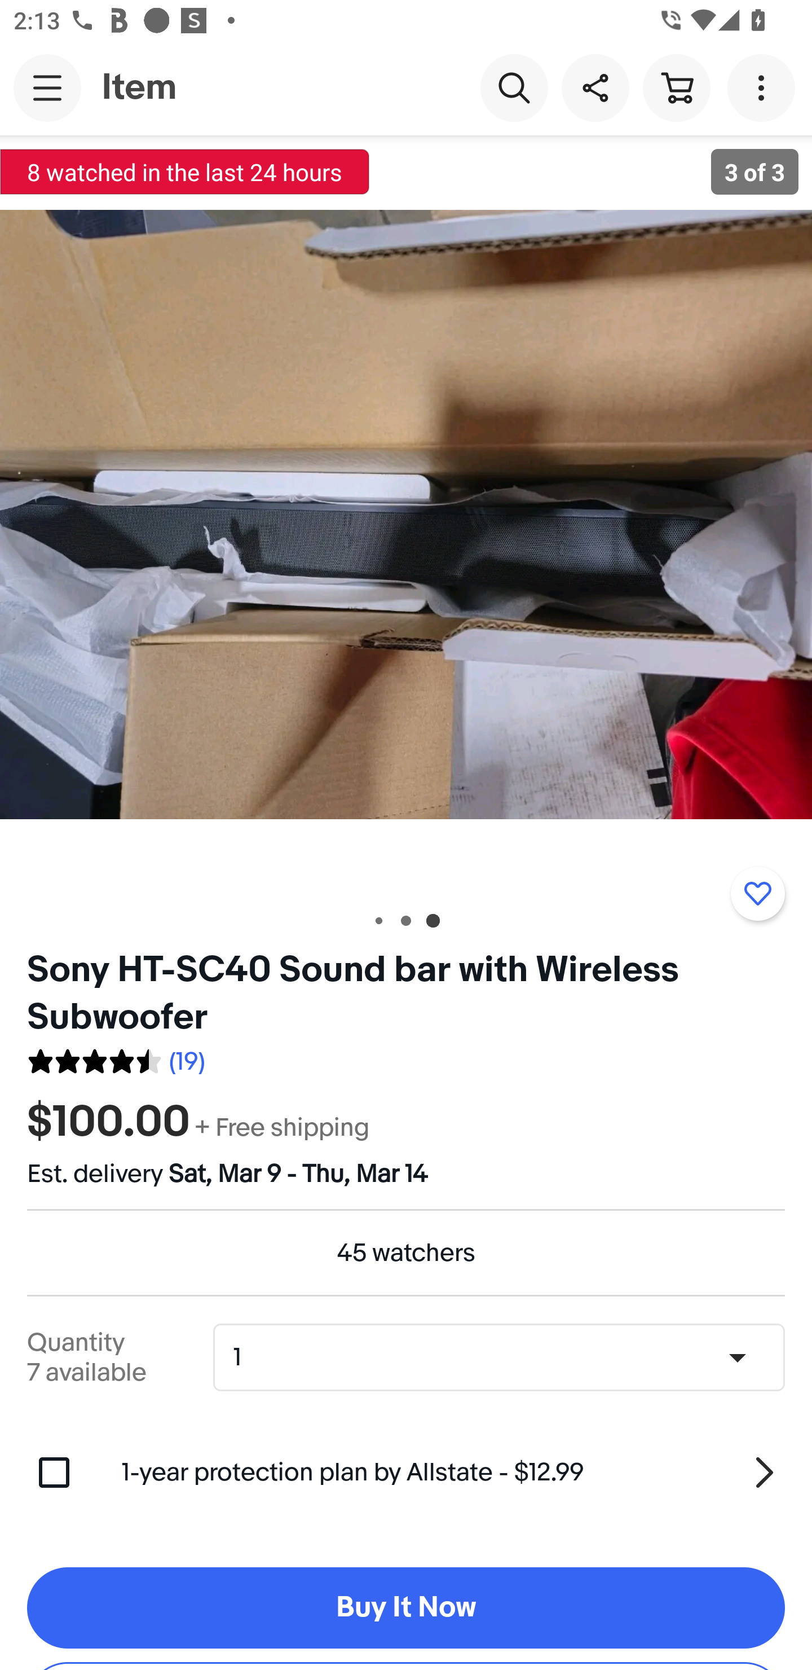 This screenshot has width=812, height=1670. Describe the element at coordinates (406, 514) in the screenshot. I see `Item image 3 of 3` at that location.